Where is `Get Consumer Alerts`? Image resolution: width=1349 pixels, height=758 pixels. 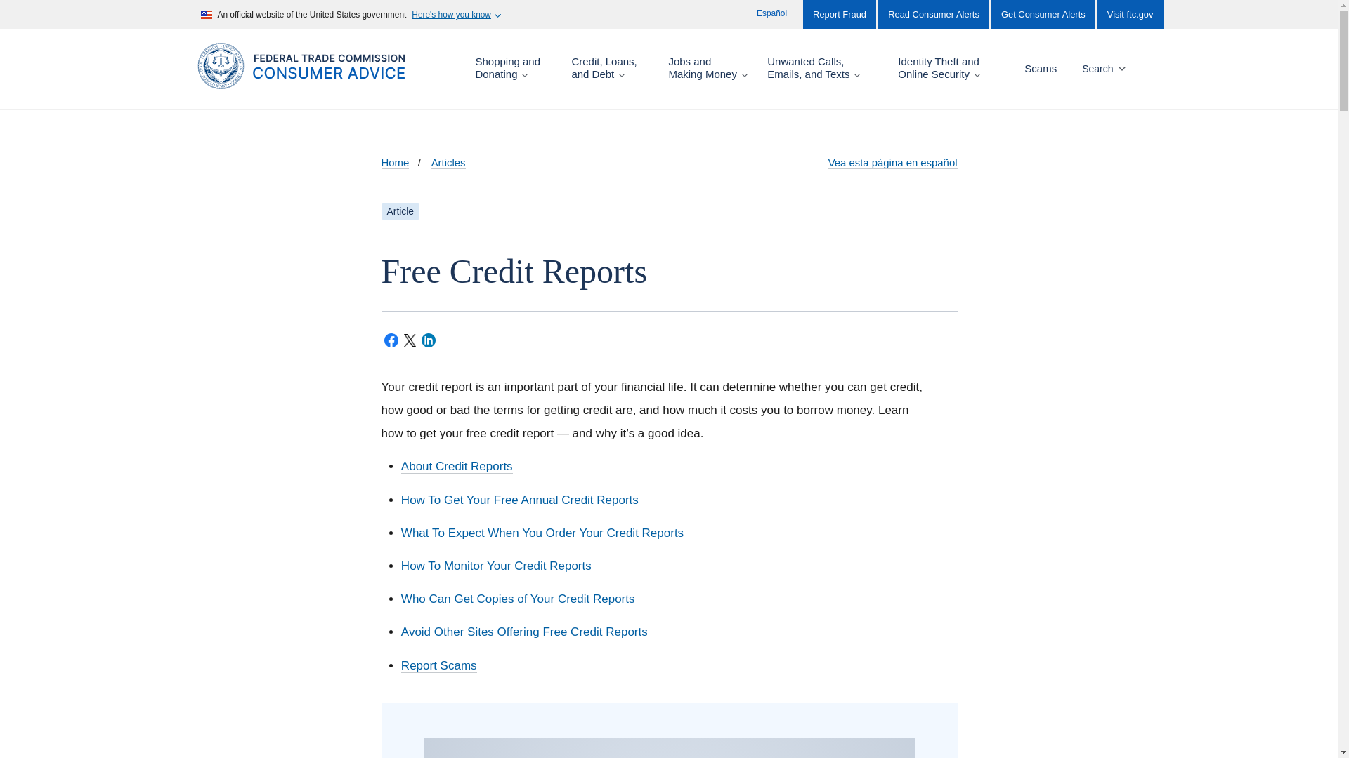
Get Consumer Alerts is located at coordinates (1043, 14).